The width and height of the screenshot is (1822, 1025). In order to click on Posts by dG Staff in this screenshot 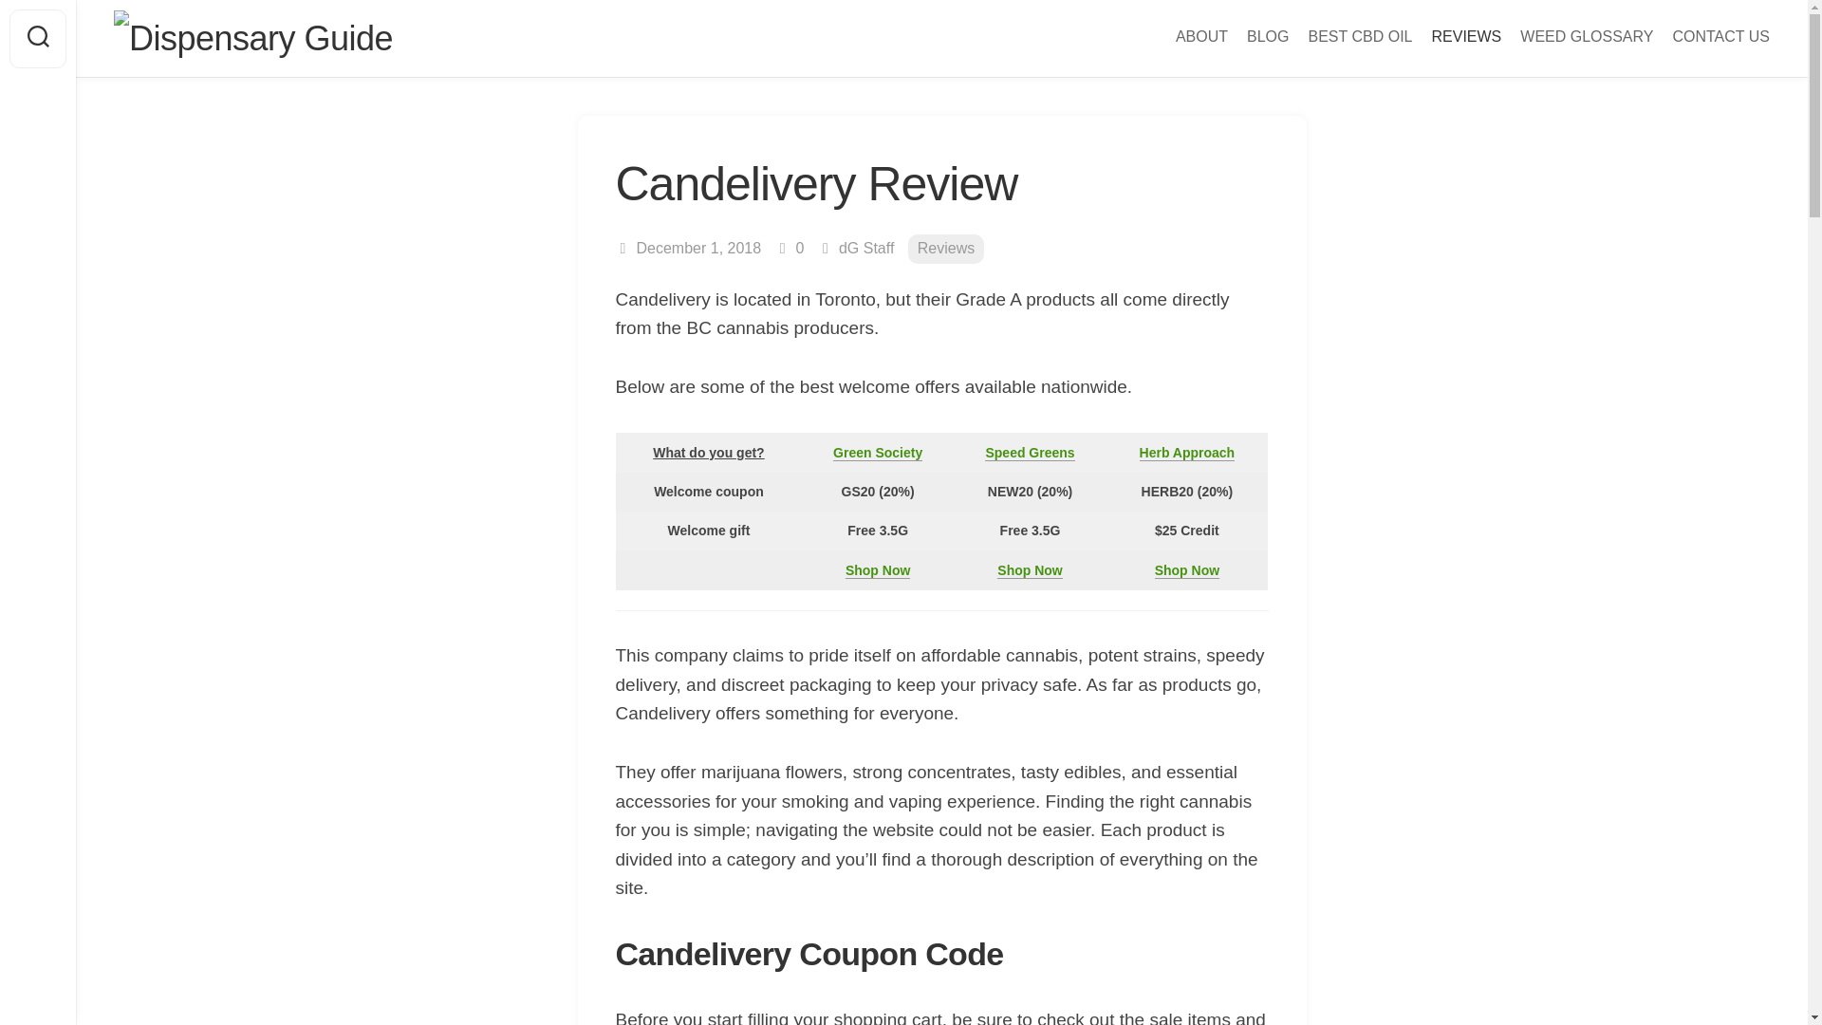, I will do `click(865, 248)`.